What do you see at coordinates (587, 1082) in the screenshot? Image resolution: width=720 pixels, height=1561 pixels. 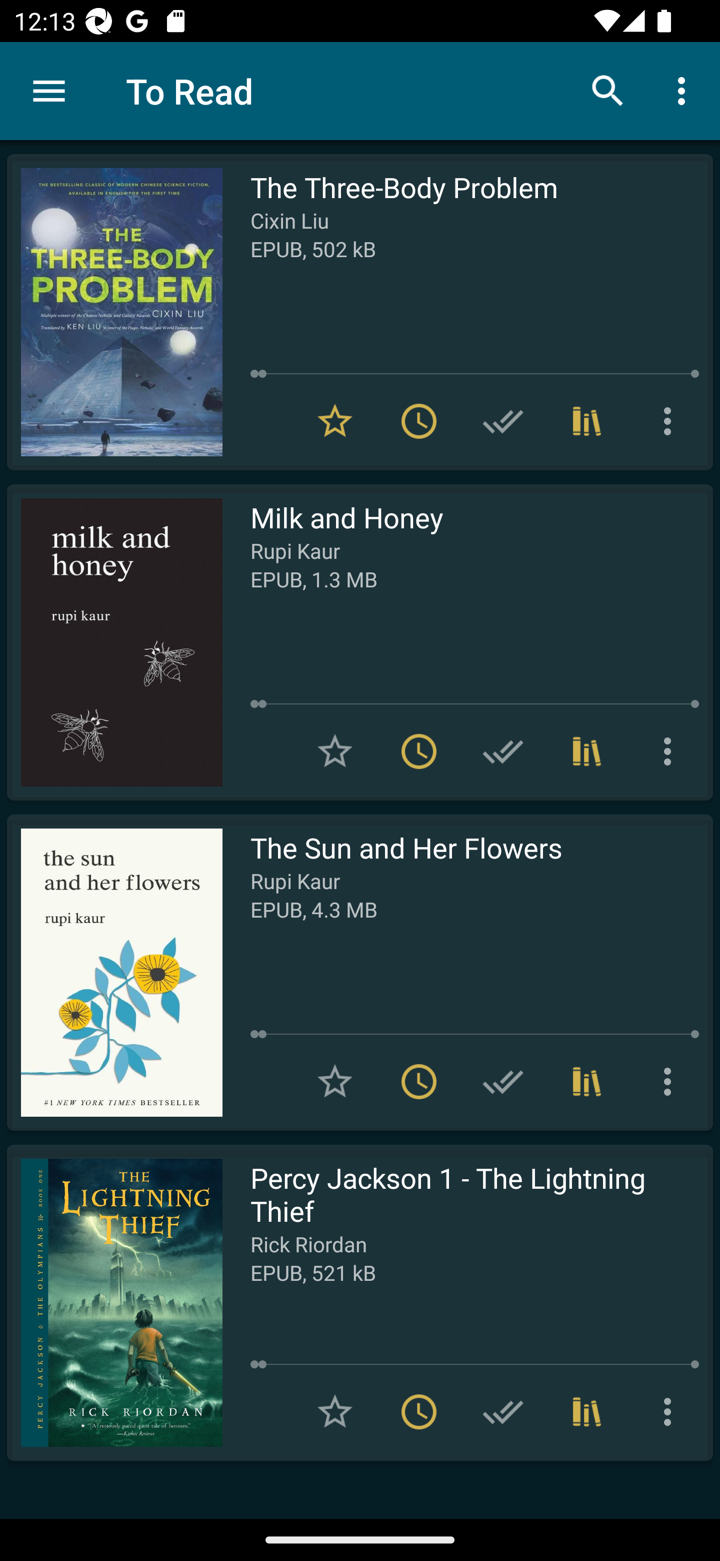 I see `Collections (1)` at bounding box center [587, 1082].